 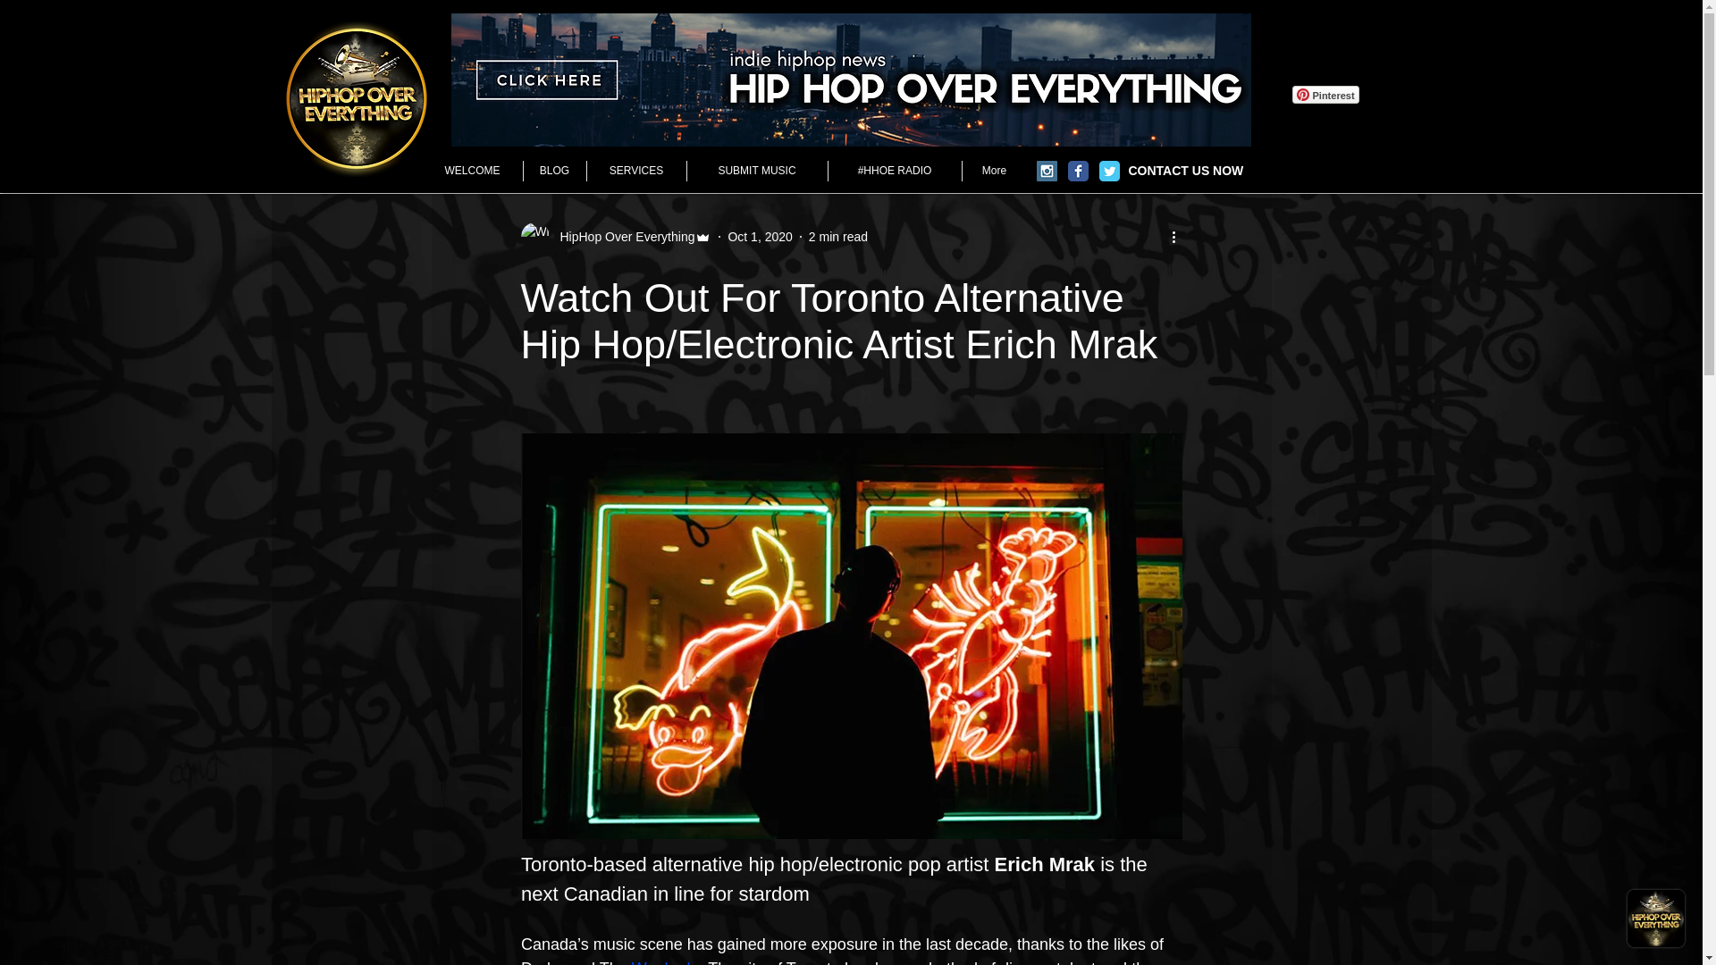 What do you see at coordinates (760, 236) in the screenshot?
I see `Oct 1, 2020` at bounding box center [760, 236].